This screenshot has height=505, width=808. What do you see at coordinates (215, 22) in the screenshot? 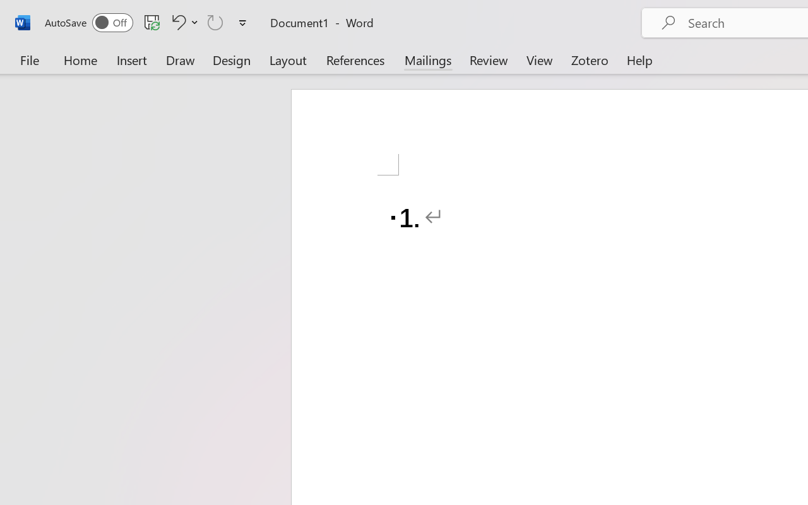
I see `Repeat Doc Close` at bounding box center [215, 22].